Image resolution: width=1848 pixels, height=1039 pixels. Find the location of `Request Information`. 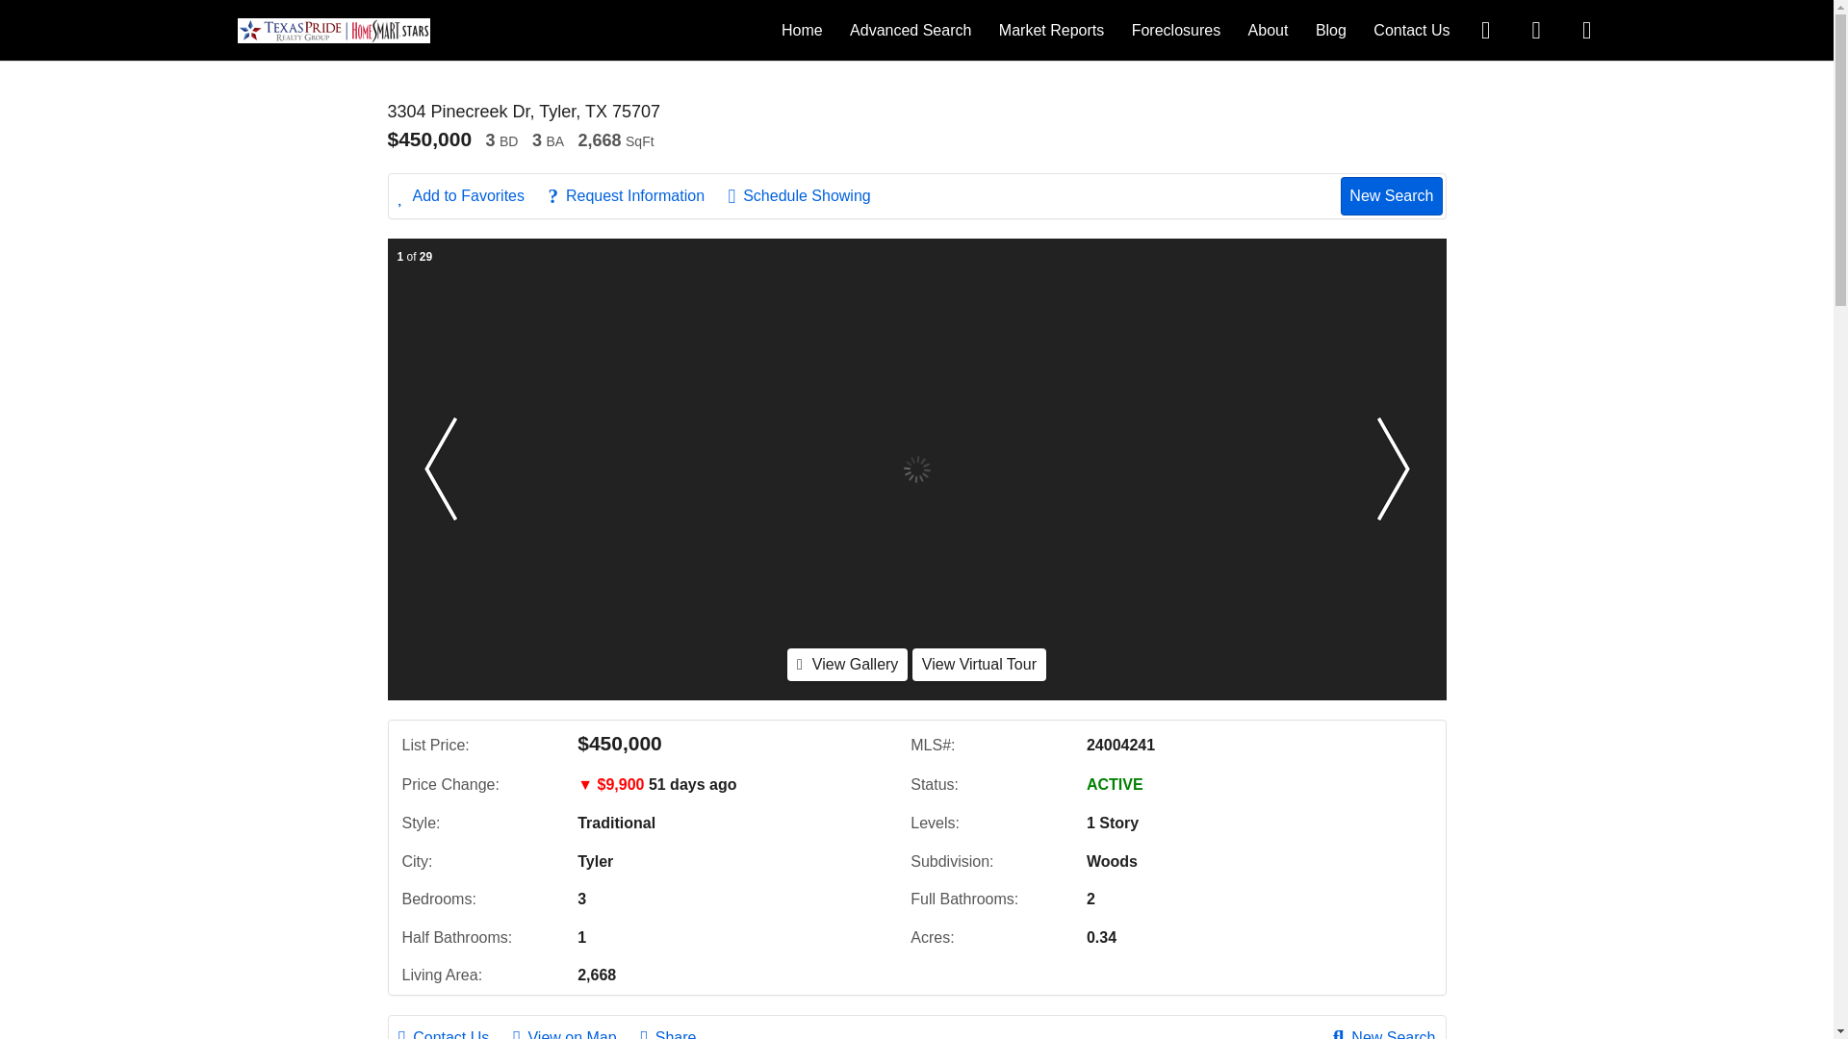

Request Information is located at coordinates (635, 196).